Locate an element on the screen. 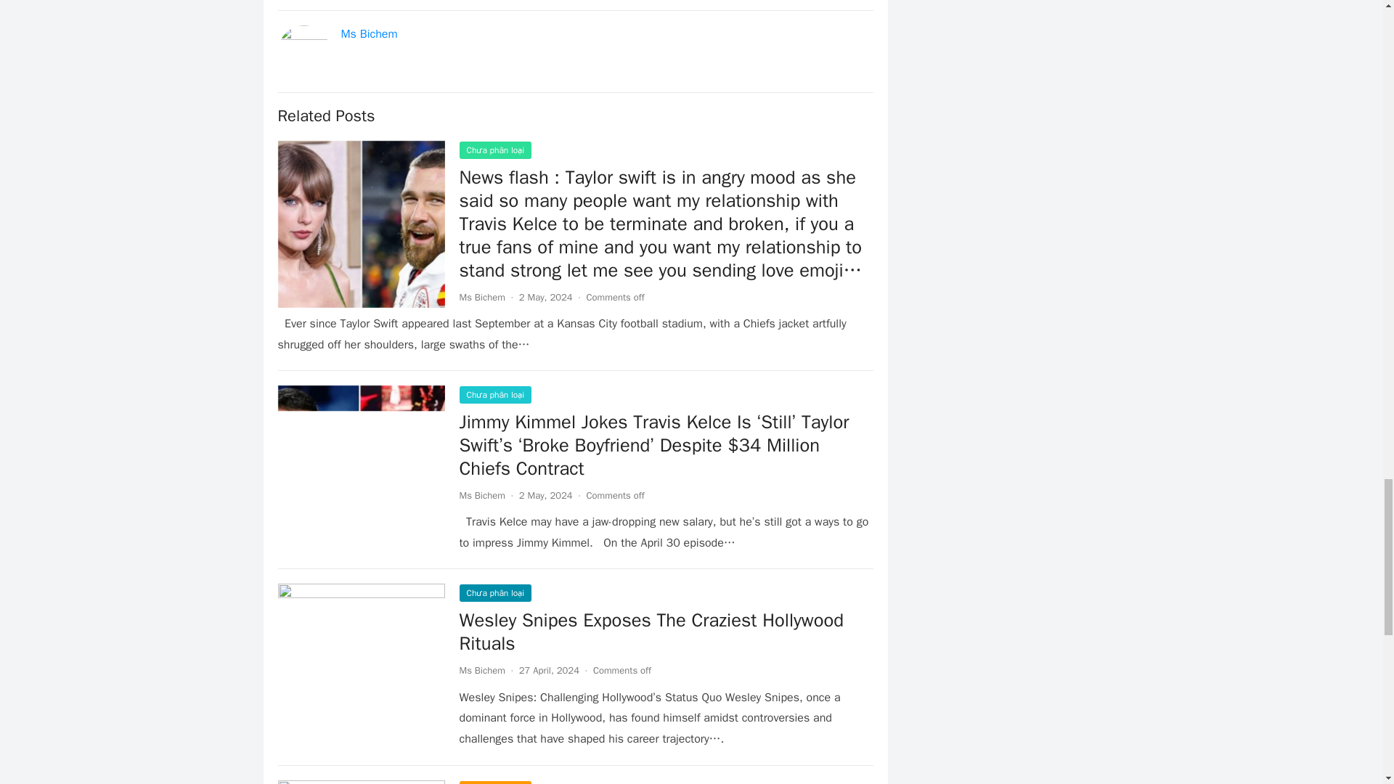 Image resolution: width=1394 pixels, height=784 pixels. Ms Bichem is located at coordinates (481, 296).